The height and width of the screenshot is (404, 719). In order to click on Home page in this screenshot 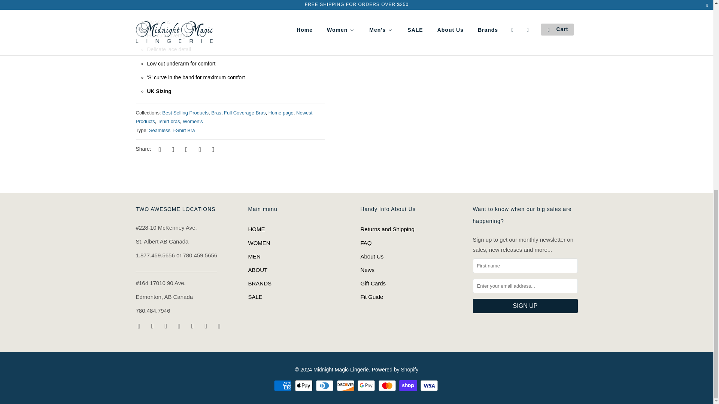, I will do `click(281, 112)`.